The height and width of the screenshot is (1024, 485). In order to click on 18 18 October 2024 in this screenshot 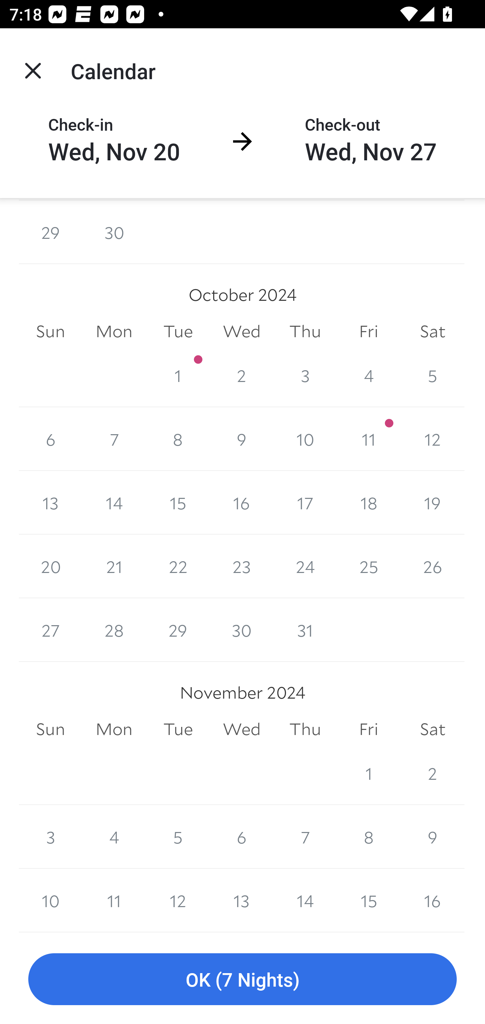, I will do `click(368, 503)`.